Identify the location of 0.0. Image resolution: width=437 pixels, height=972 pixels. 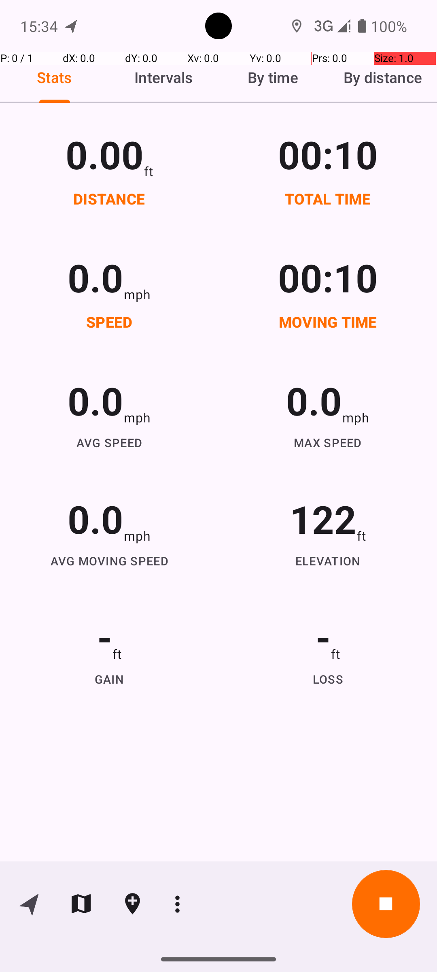
(95, 277).